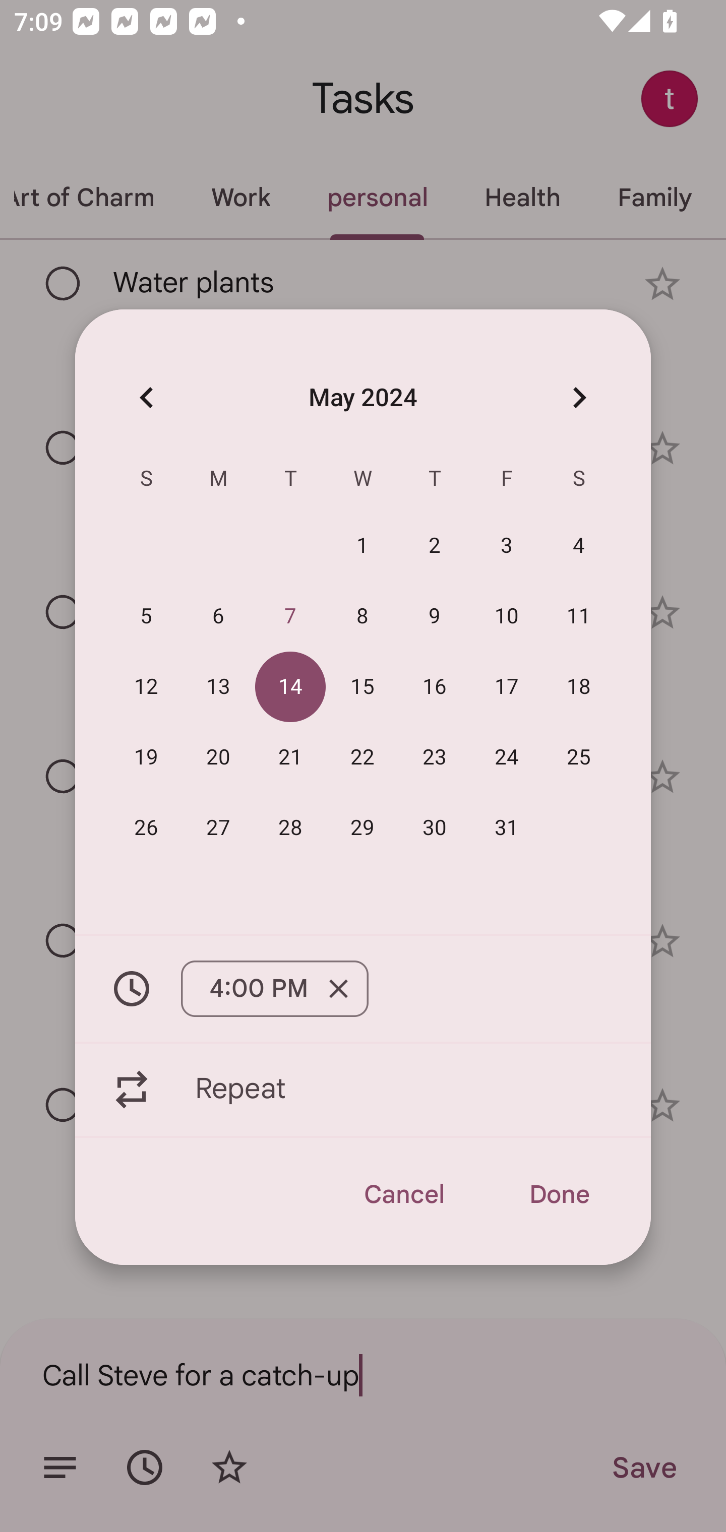  I want to click on 18 18 May 2024, so click(579, 686).